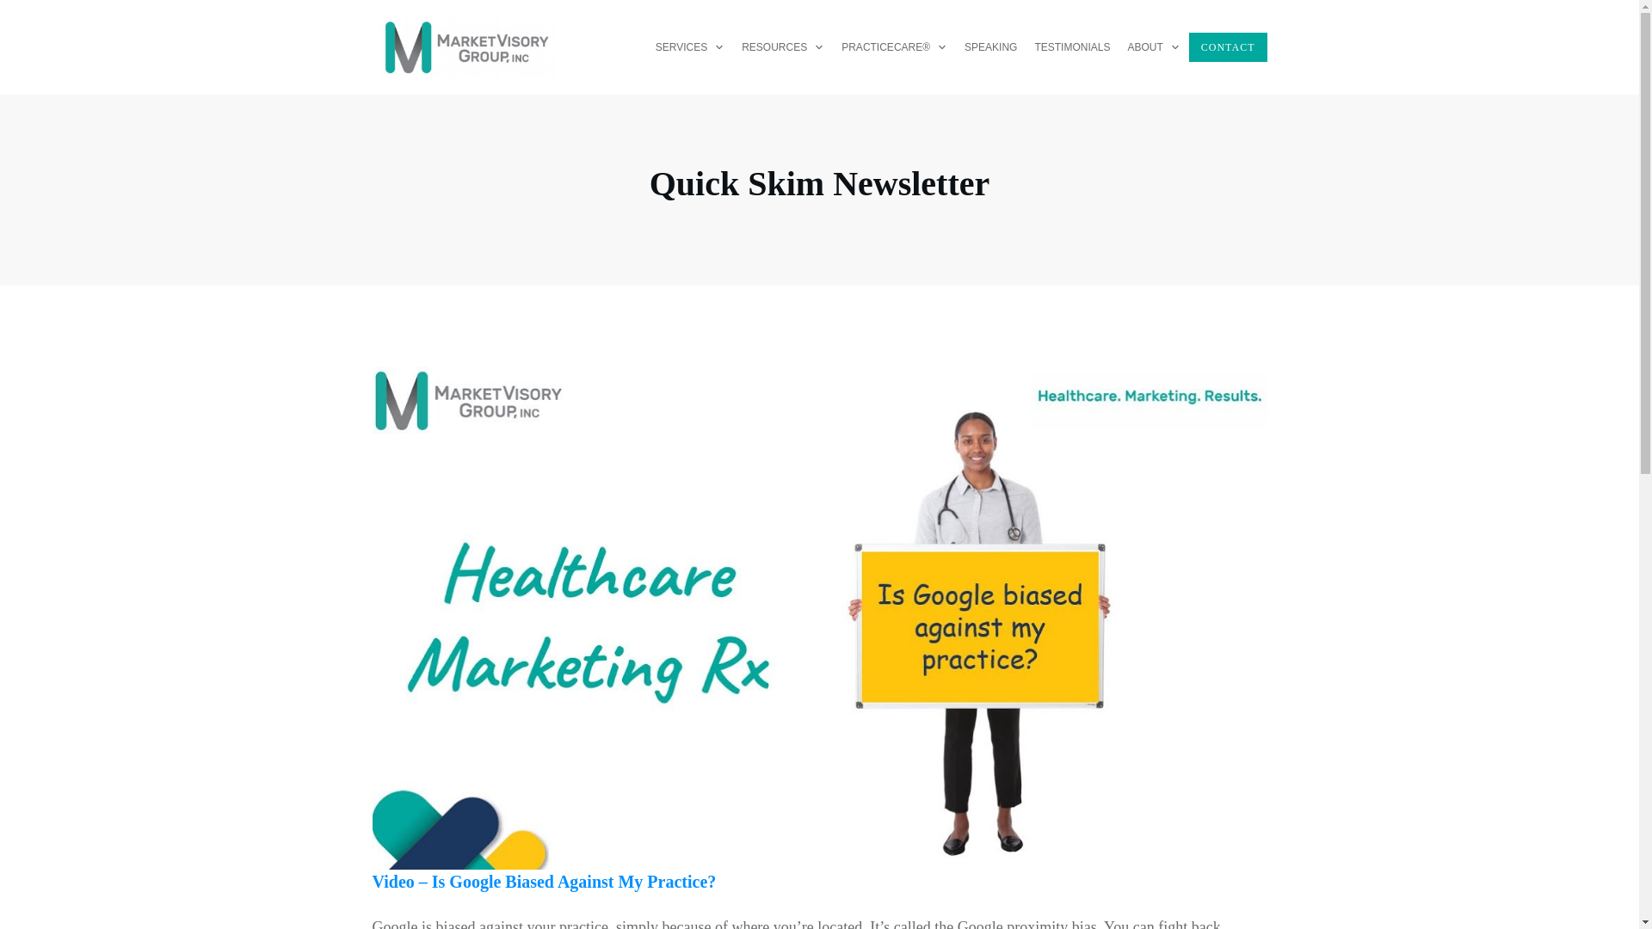 The height and width of the screenshot is (929, 1652). What do you see at coordinates (819, 184) in the screenshot?
I see `Quick Skim Newsletter` at bounding box center [819, 184].